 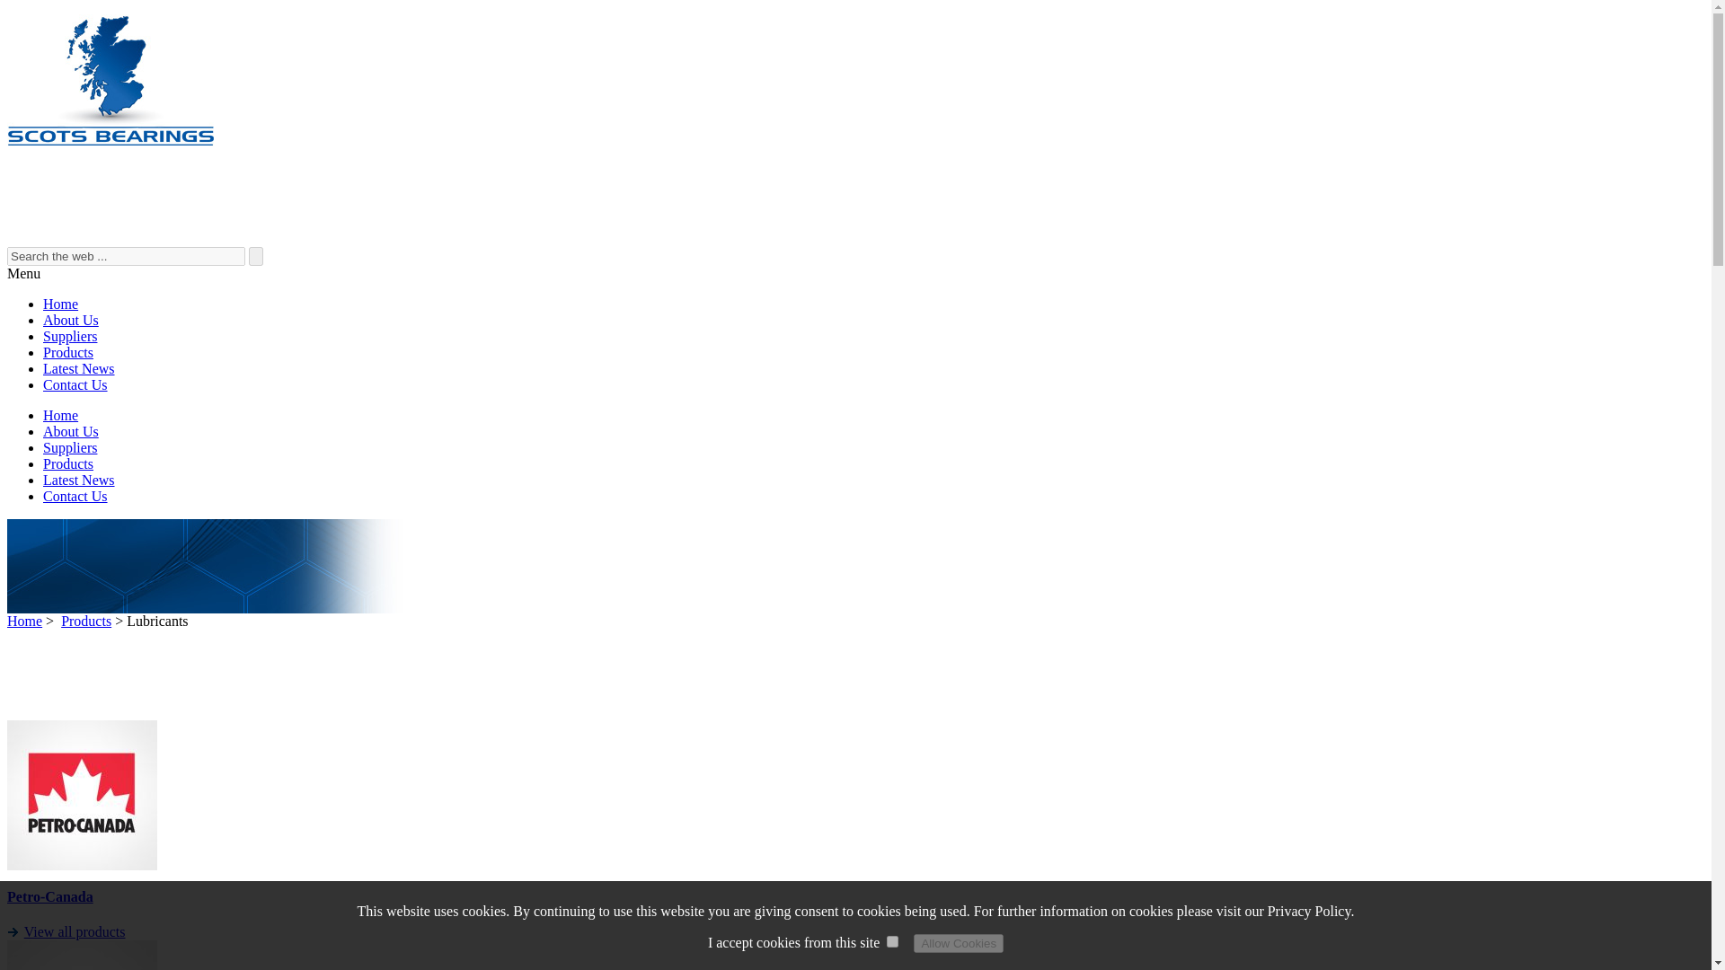 What do you see at coordinates (68, 352) in the screenshot?
I see `Products` at bounding box center [68, 352].